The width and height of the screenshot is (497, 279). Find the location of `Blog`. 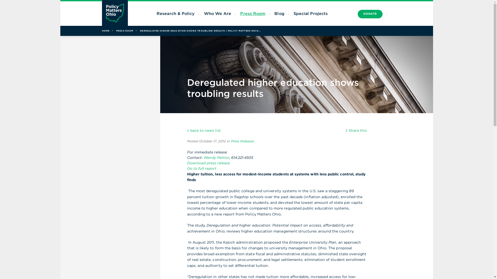

Blog is located at coordinates (279, 13).